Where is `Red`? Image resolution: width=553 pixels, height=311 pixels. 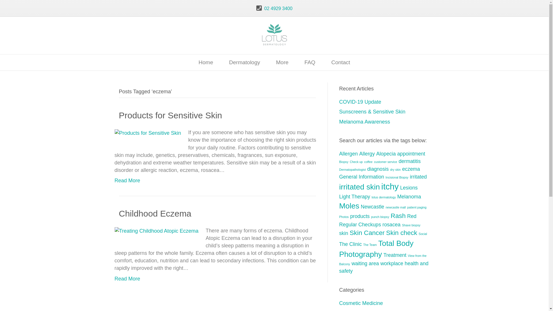 Red is located at coordinates (412, 216).